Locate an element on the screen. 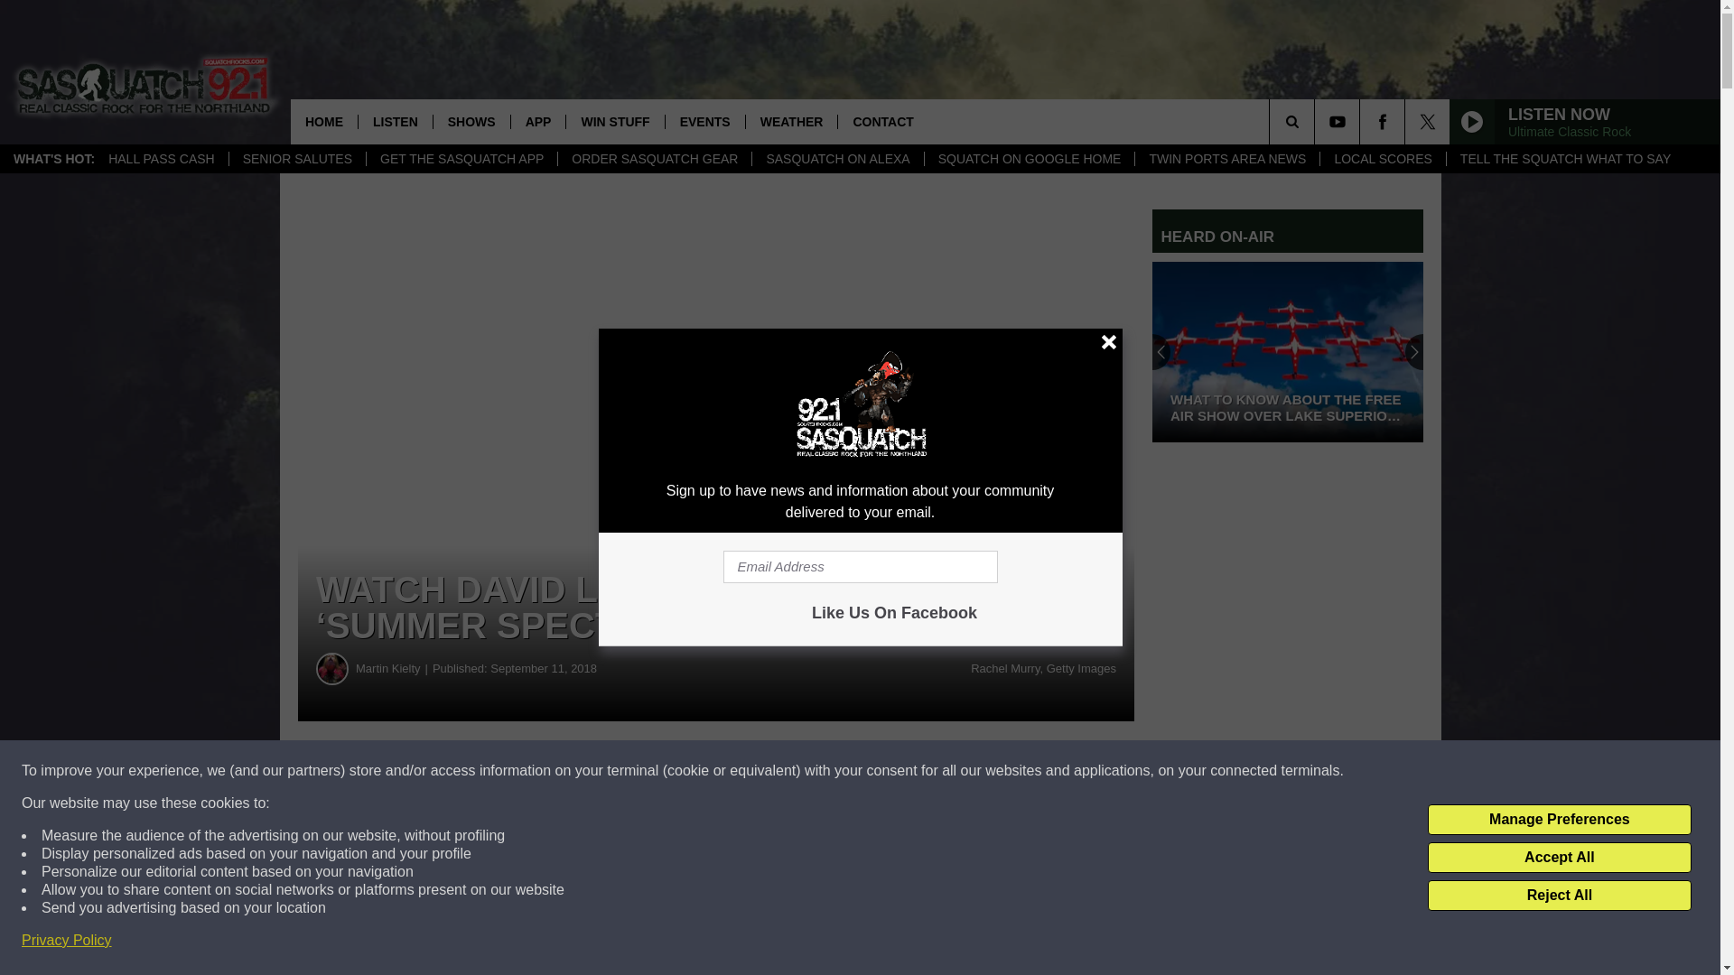  Reject All is located at coordinates (1559, 896).